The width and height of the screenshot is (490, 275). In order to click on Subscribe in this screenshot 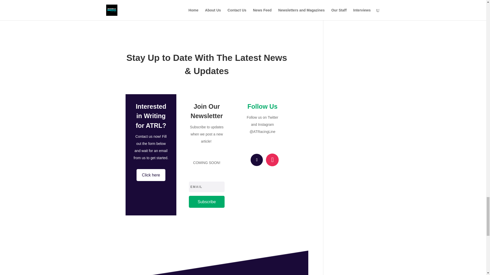, I will do `click(206, 202)`.